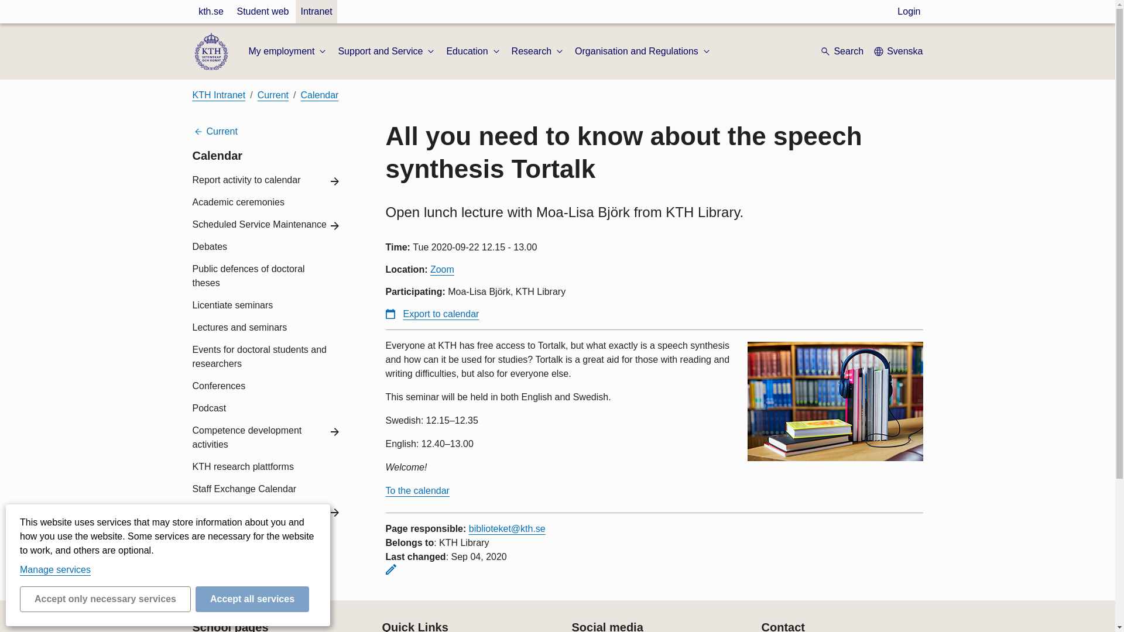  I want to click on Login, so click(909, 12).